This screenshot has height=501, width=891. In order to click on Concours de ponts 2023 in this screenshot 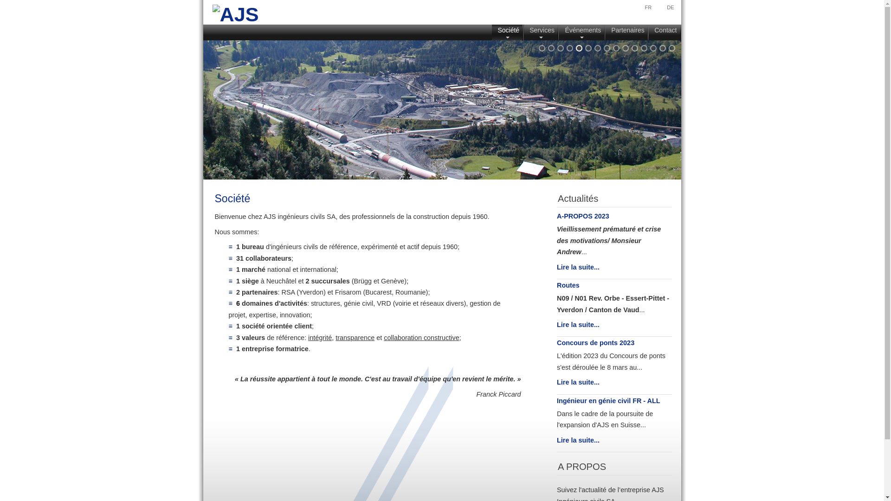, I will do `click(596, 343)`.